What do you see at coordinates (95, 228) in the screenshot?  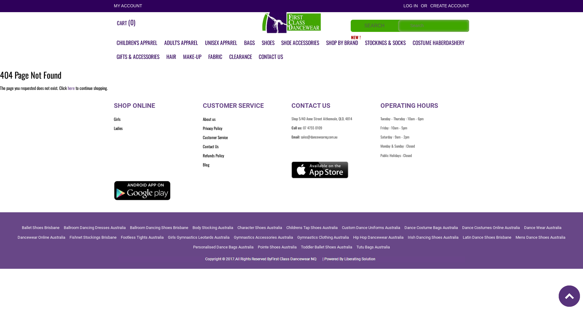 I see `Ballroom Dancing Dresses Australia` at bounding box center [95, 228].